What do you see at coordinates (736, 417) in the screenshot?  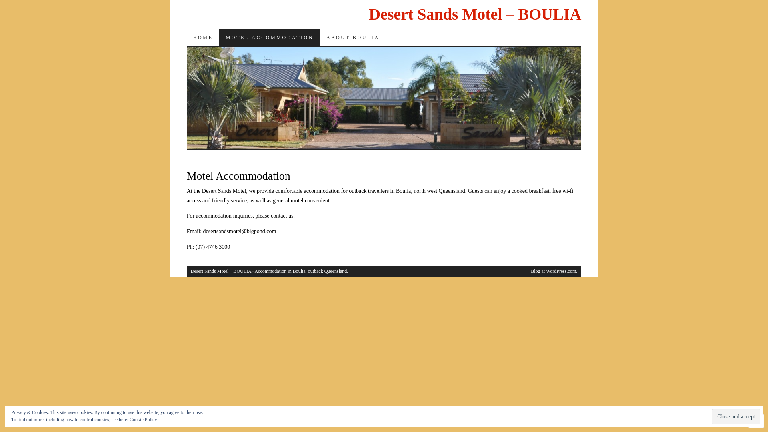 I see `Close and accept` at bounding box center [736, 417].